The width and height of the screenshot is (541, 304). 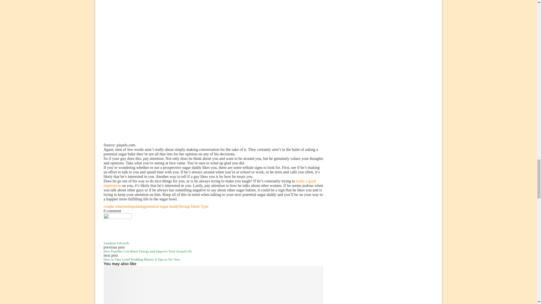 I want to click on potential sugar daddy, so click(x=162, y=206).